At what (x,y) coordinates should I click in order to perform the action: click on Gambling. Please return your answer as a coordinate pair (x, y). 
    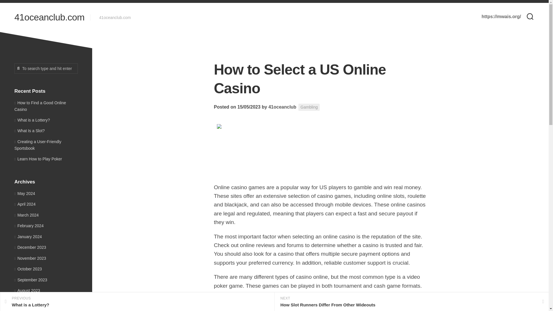
    Looking at the image, I should click on (309, 107).